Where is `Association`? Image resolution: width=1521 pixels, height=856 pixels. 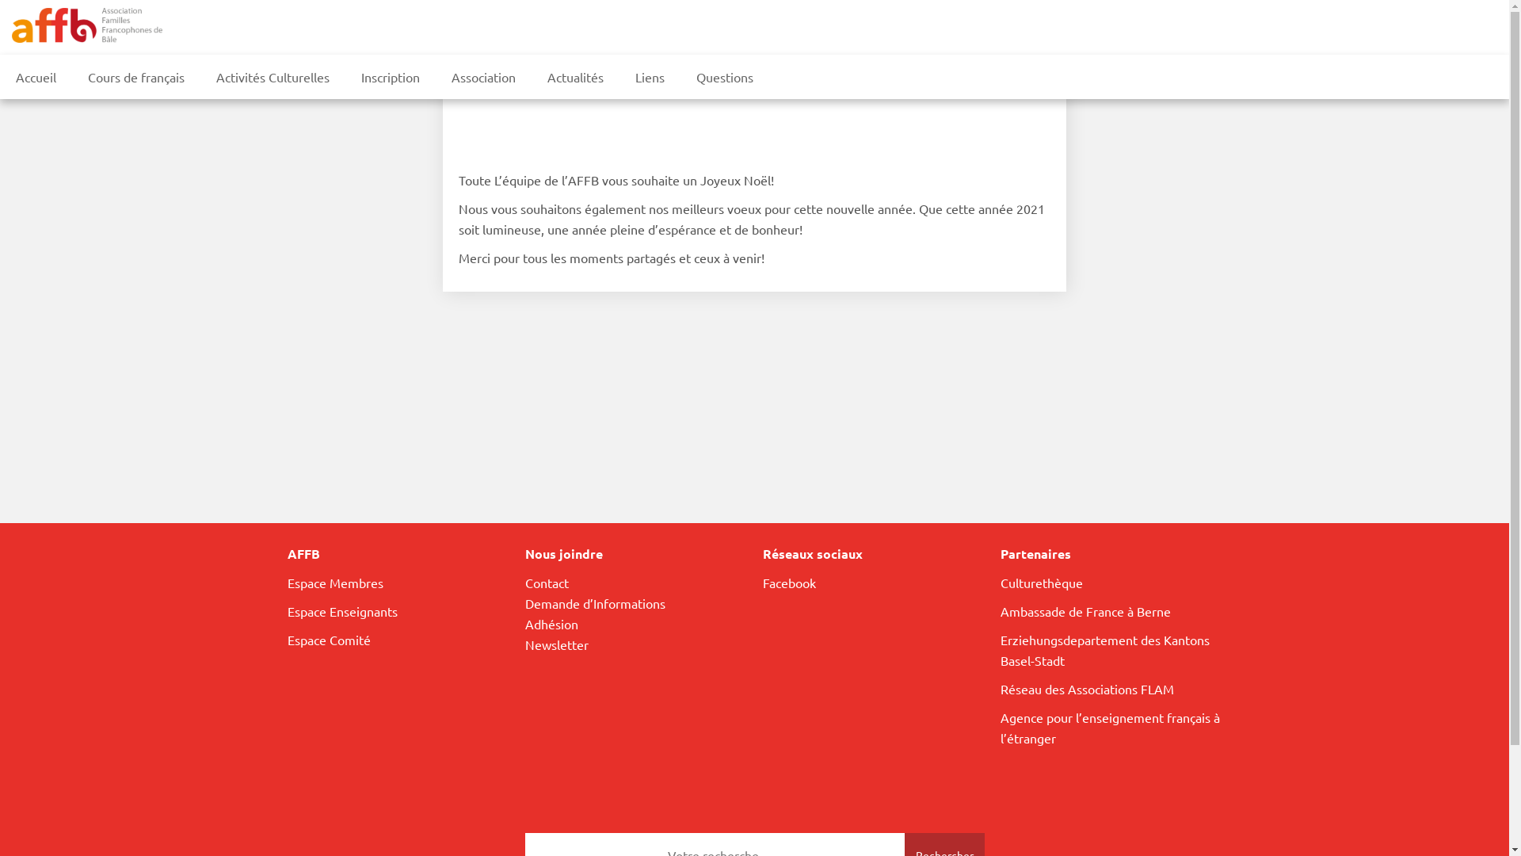 Association is located at coordinates (483, 77).